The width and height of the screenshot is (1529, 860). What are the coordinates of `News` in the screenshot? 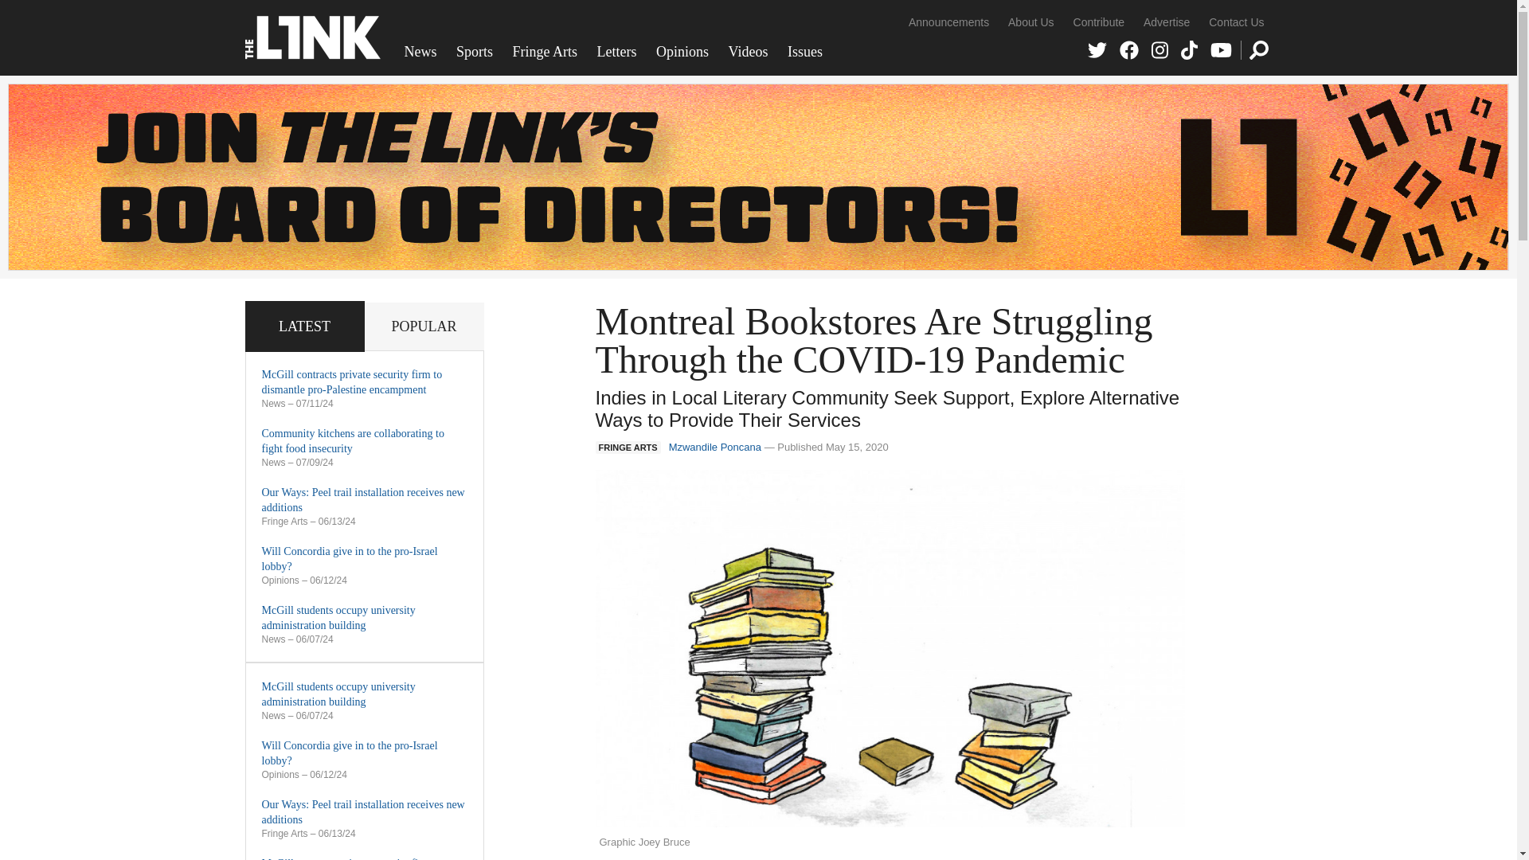 It's located at (420, 52).